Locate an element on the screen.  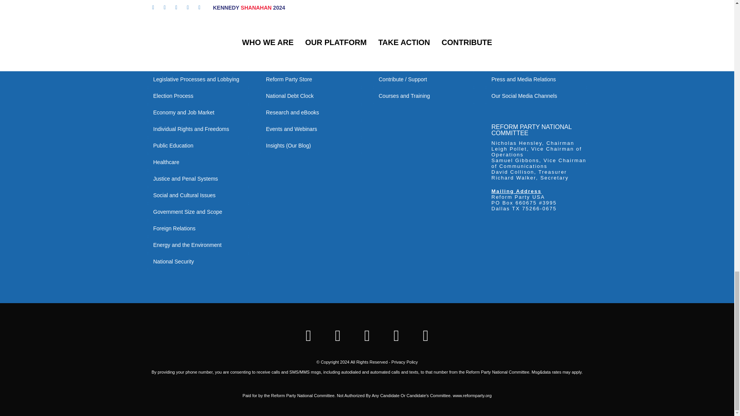
Government and Ethics is located at coordinates (198, 30).